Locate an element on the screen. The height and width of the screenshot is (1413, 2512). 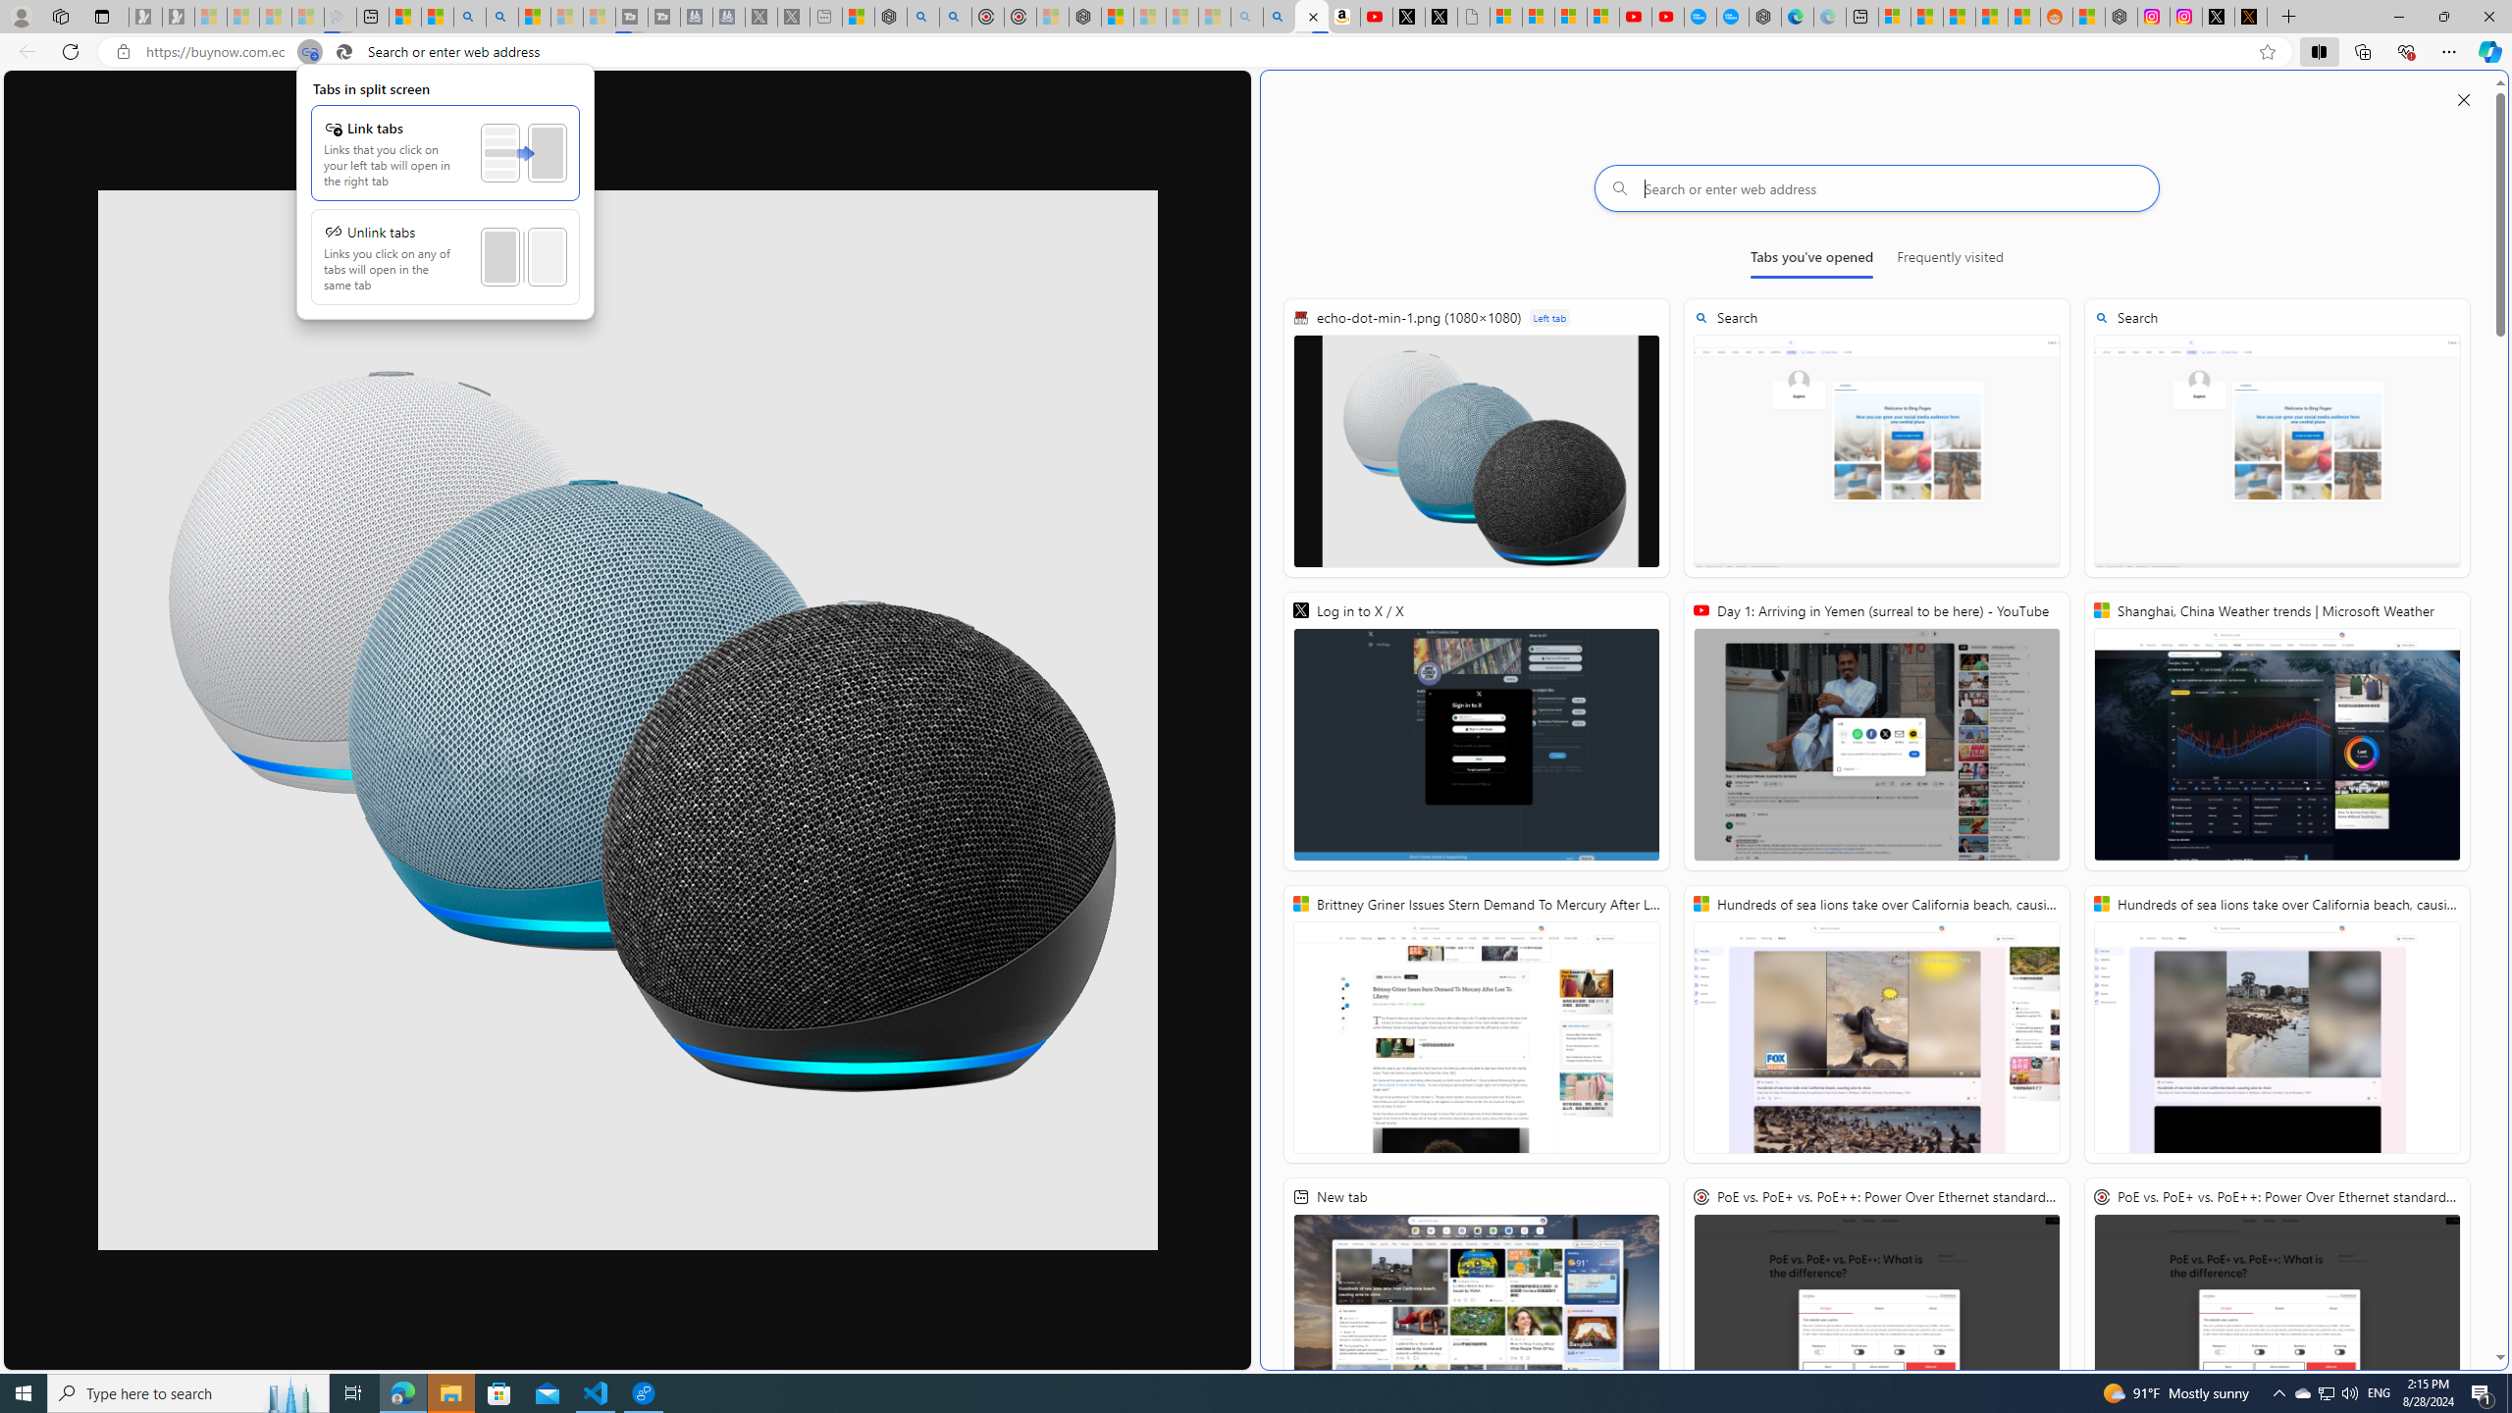
Microsoft Start - Sleeping is located at coordinates (567, 17).